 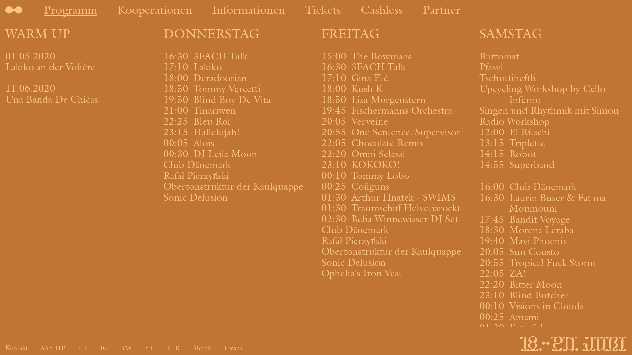 What do you see at coordinates (553, 154) in the screenshot?
I see `14:15Robot` at bounding box center [553, 154].